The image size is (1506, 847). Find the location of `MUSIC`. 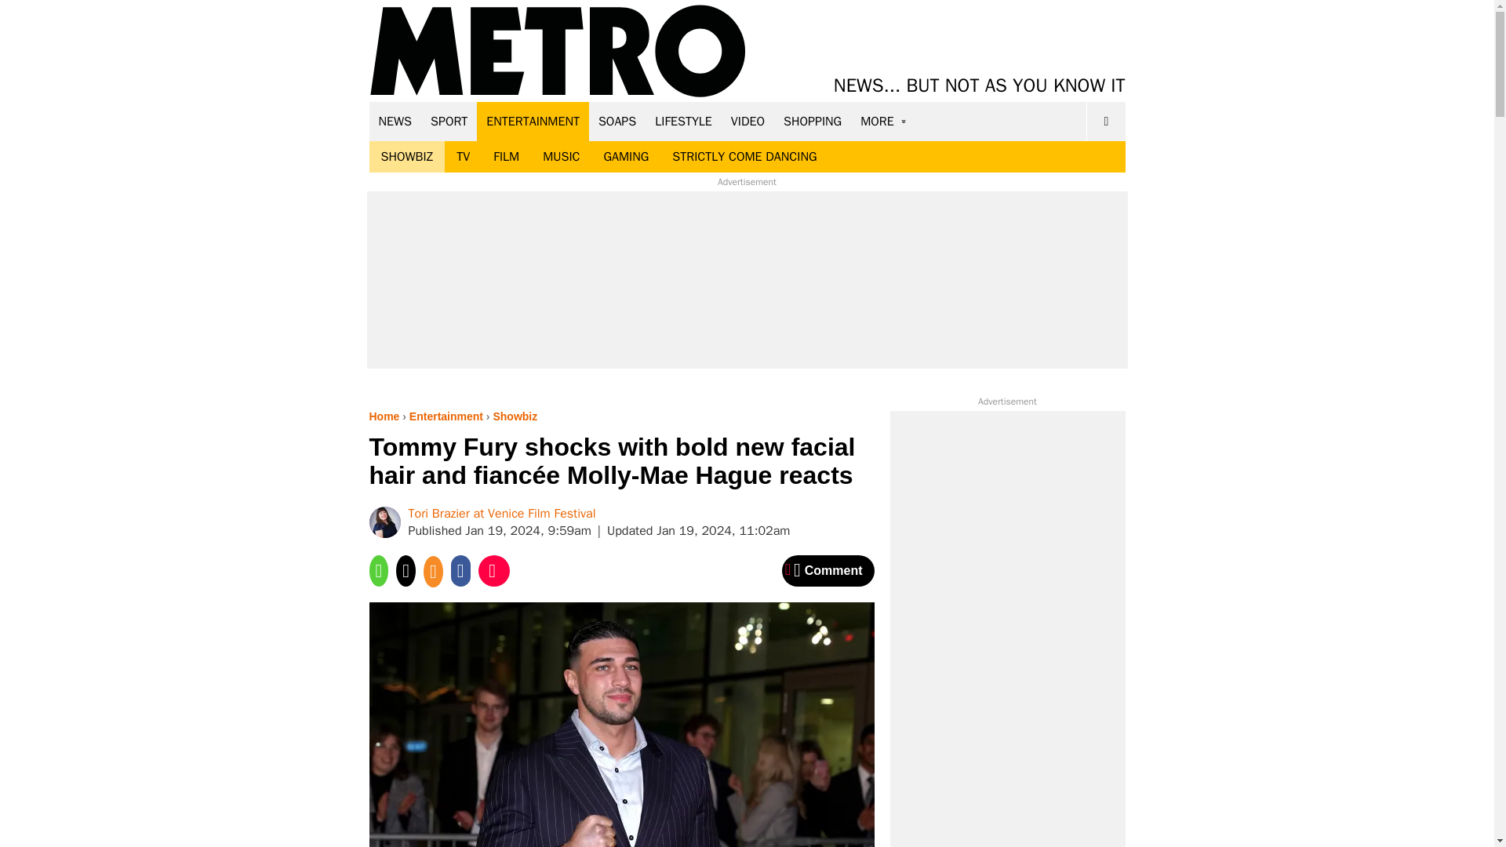

MUSIC is located at coordinates (562, 157).